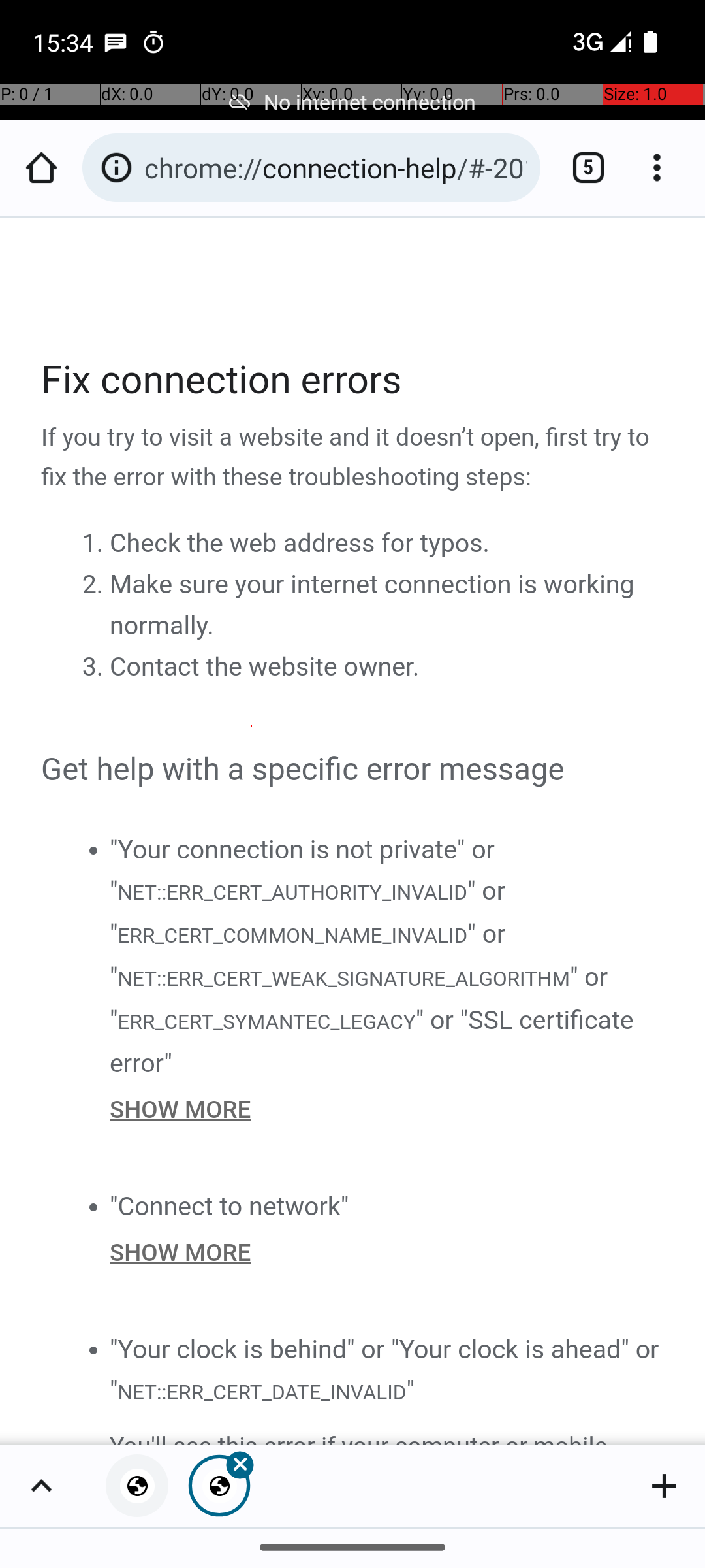 The image size is (705, 1568). Describe the element at coordinates (265, 667) in the screenshot. I see `Contact the website owner.` at that location.